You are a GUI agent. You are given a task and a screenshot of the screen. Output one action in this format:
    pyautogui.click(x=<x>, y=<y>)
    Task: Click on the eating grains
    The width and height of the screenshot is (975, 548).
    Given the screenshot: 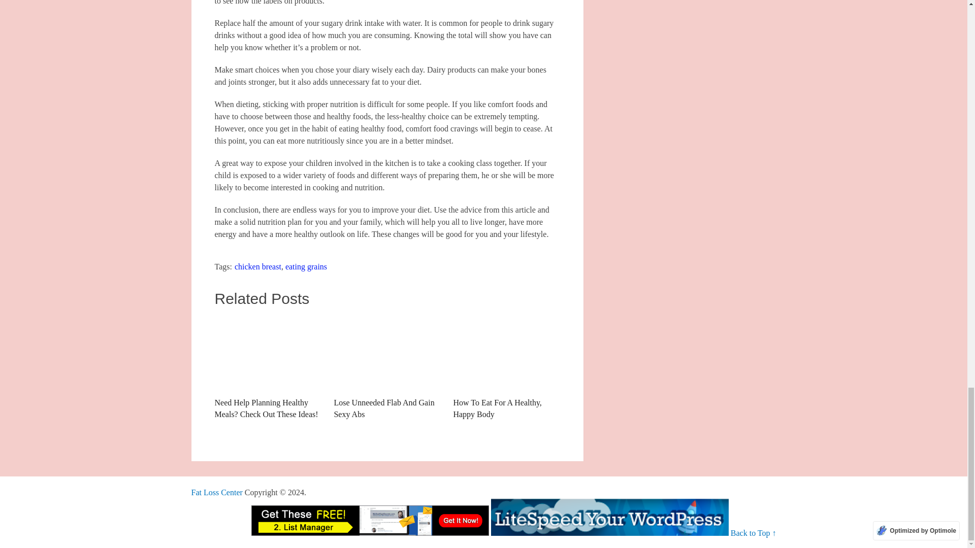 What is the action you would take?
    pyautogui.click(x=306, y=266)
    